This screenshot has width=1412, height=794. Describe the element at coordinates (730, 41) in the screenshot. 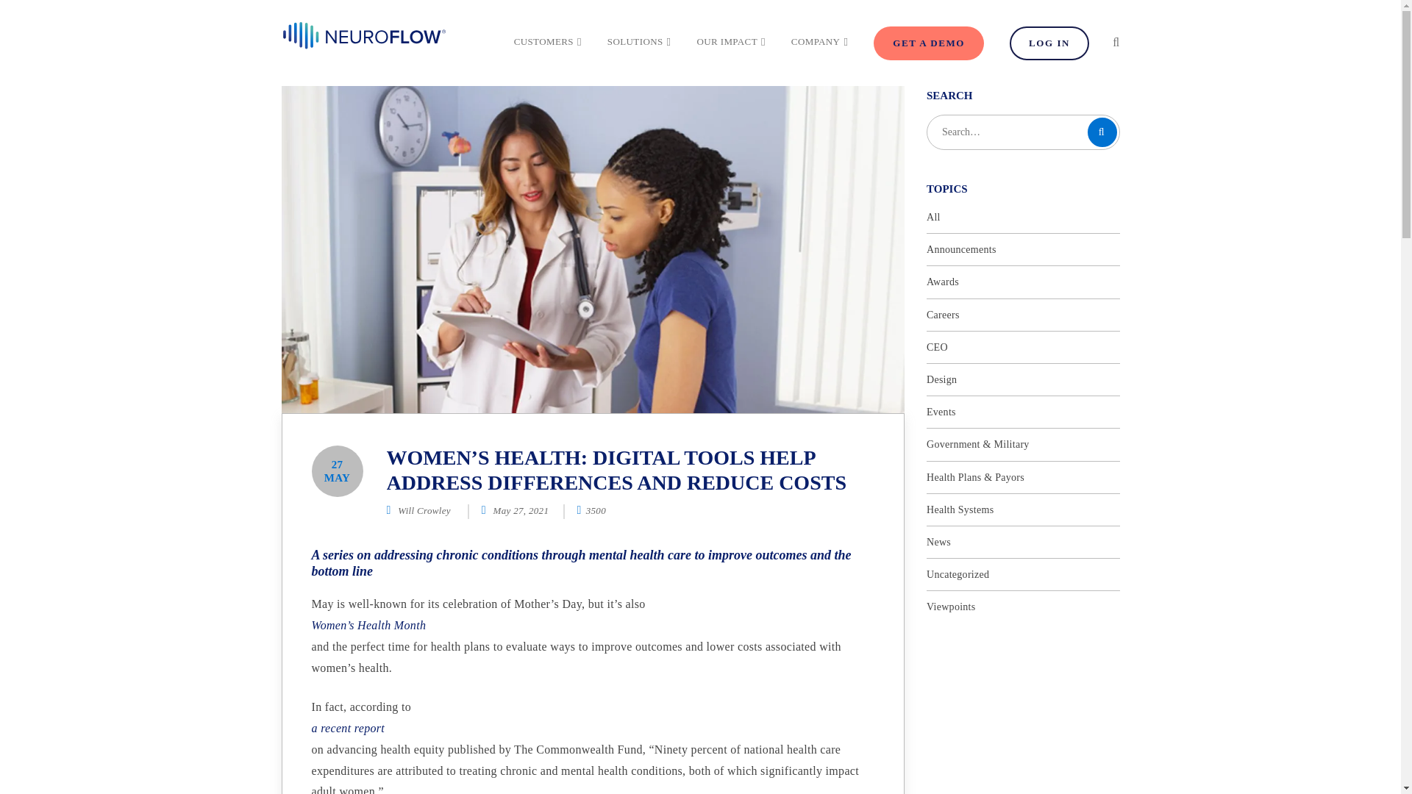

I see `OUR IMPACT` at that location.